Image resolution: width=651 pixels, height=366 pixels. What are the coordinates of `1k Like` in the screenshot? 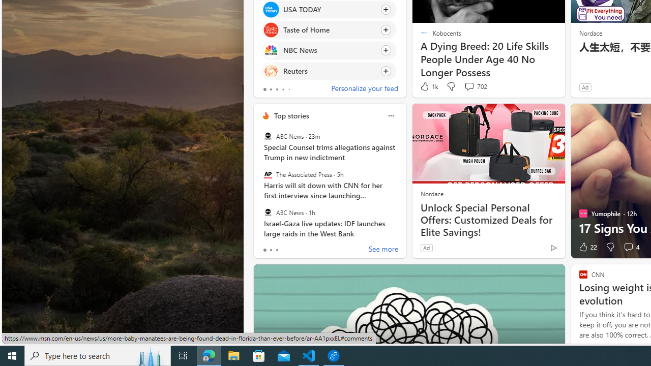 It's located at (428, 86).